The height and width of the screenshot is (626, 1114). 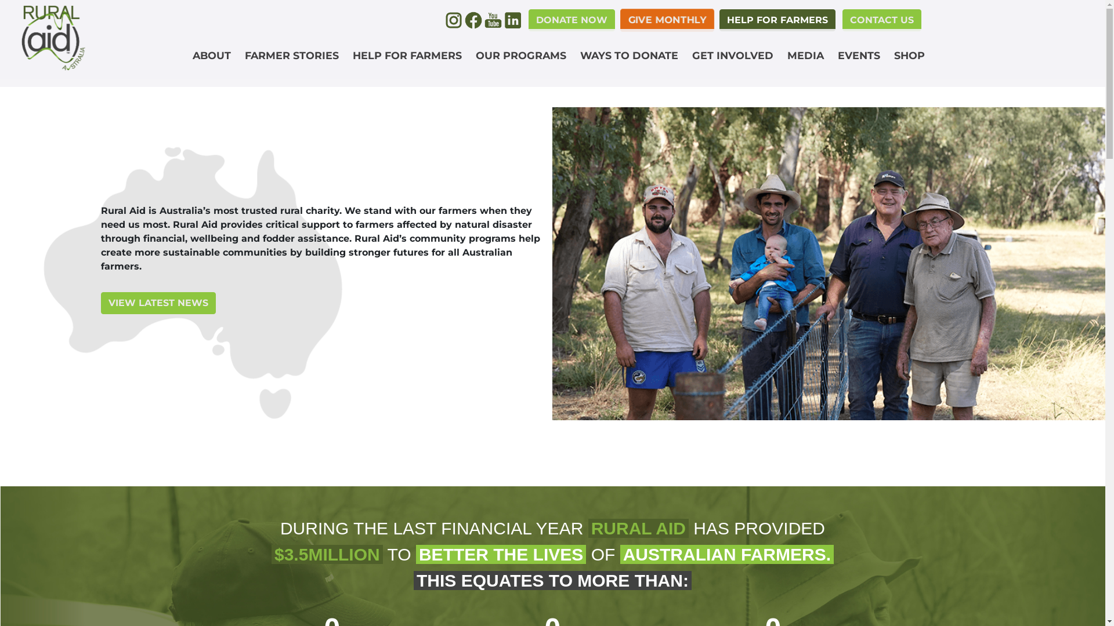 I want to click on FARMER STORIES, so click(x=292, y=56).